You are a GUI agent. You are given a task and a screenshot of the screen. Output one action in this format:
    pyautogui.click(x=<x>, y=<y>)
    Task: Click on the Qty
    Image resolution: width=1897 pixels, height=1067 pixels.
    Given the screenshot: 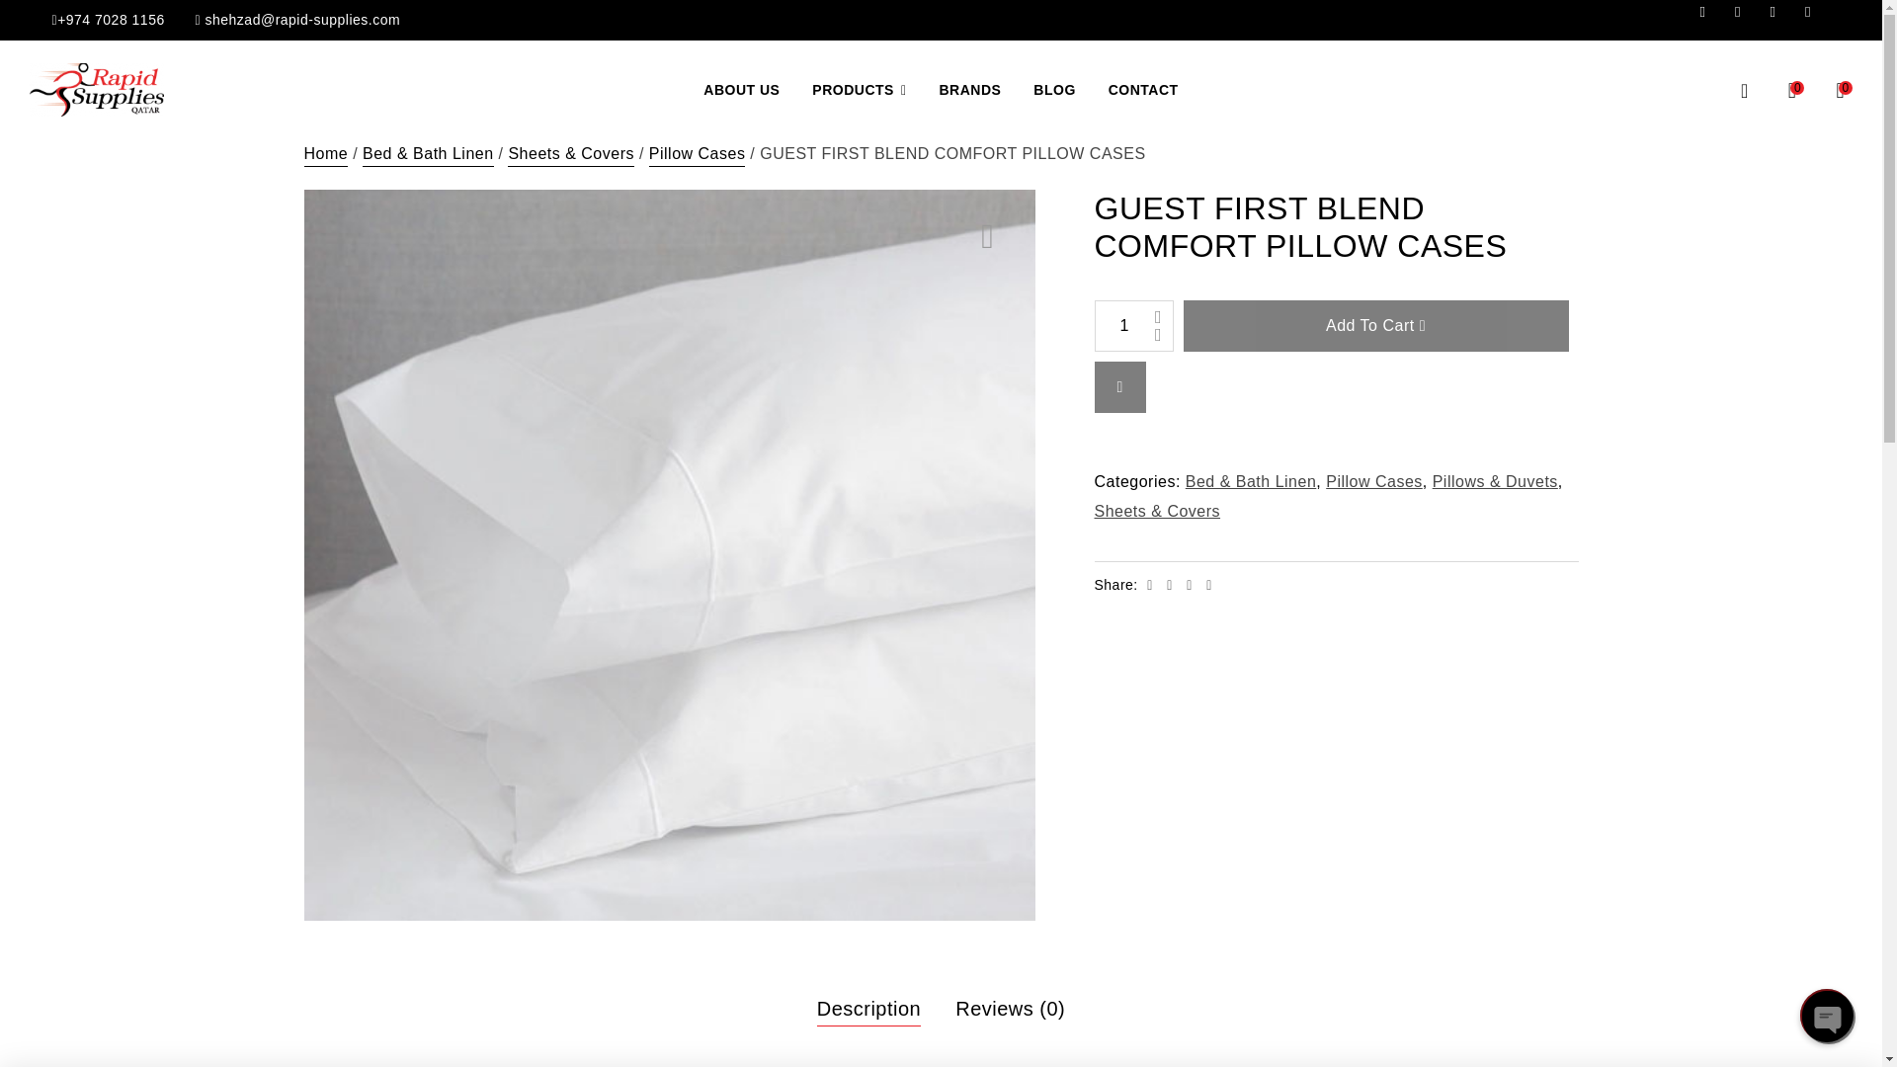 What is the action you would take?
    pyautogui.click(x=1134, y=326)
    